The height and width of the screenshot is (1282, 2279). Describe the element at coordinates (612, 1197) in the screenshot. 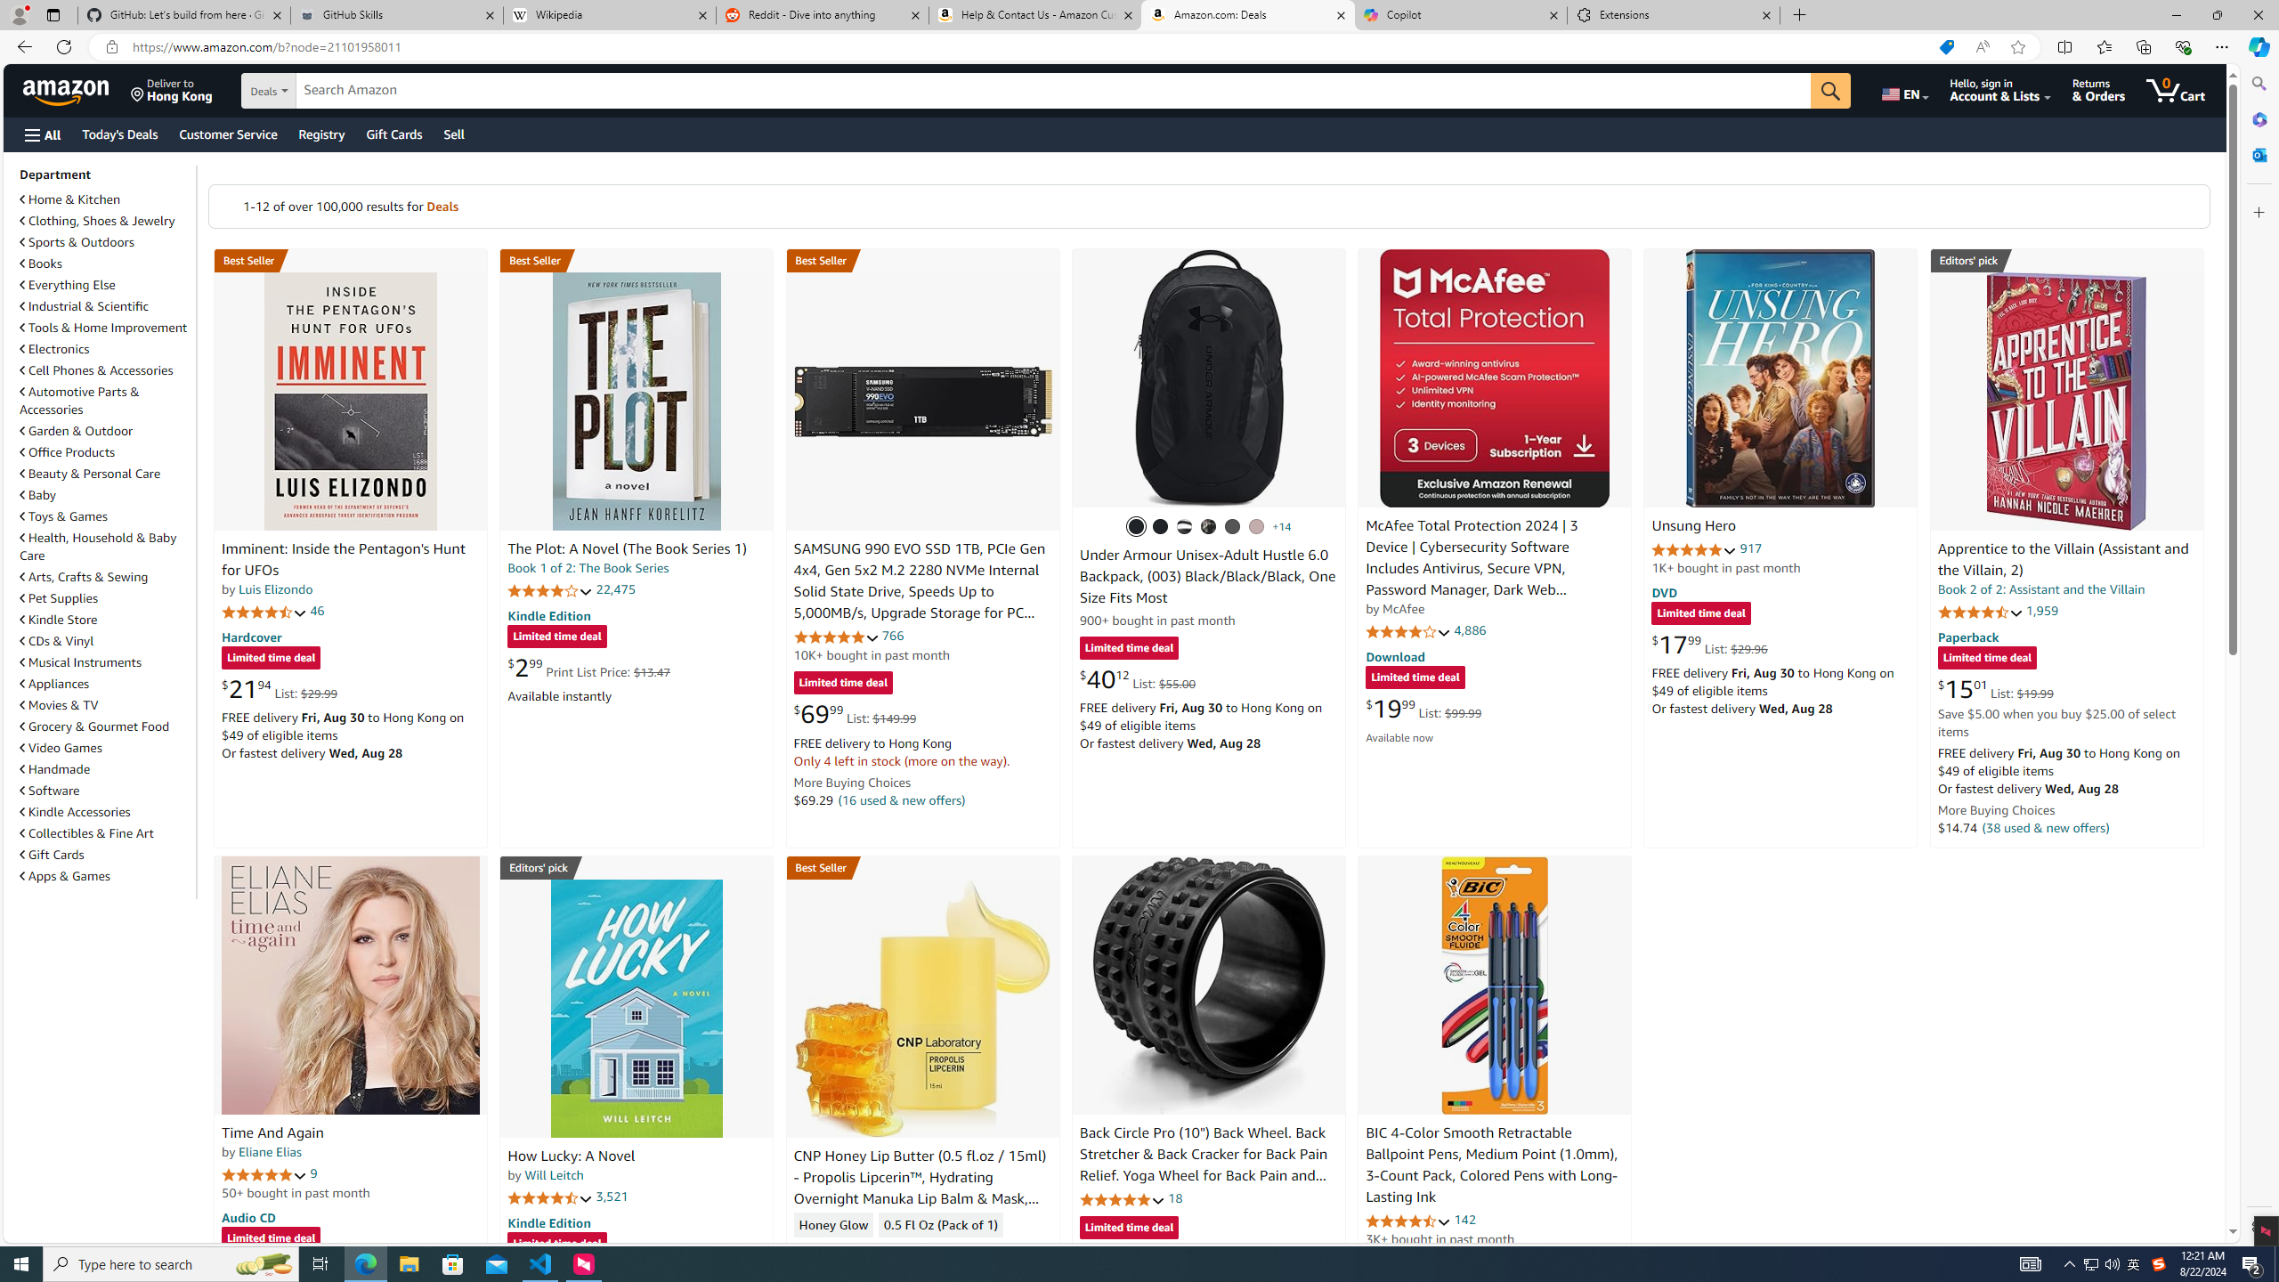

I see `3,521` at that location.